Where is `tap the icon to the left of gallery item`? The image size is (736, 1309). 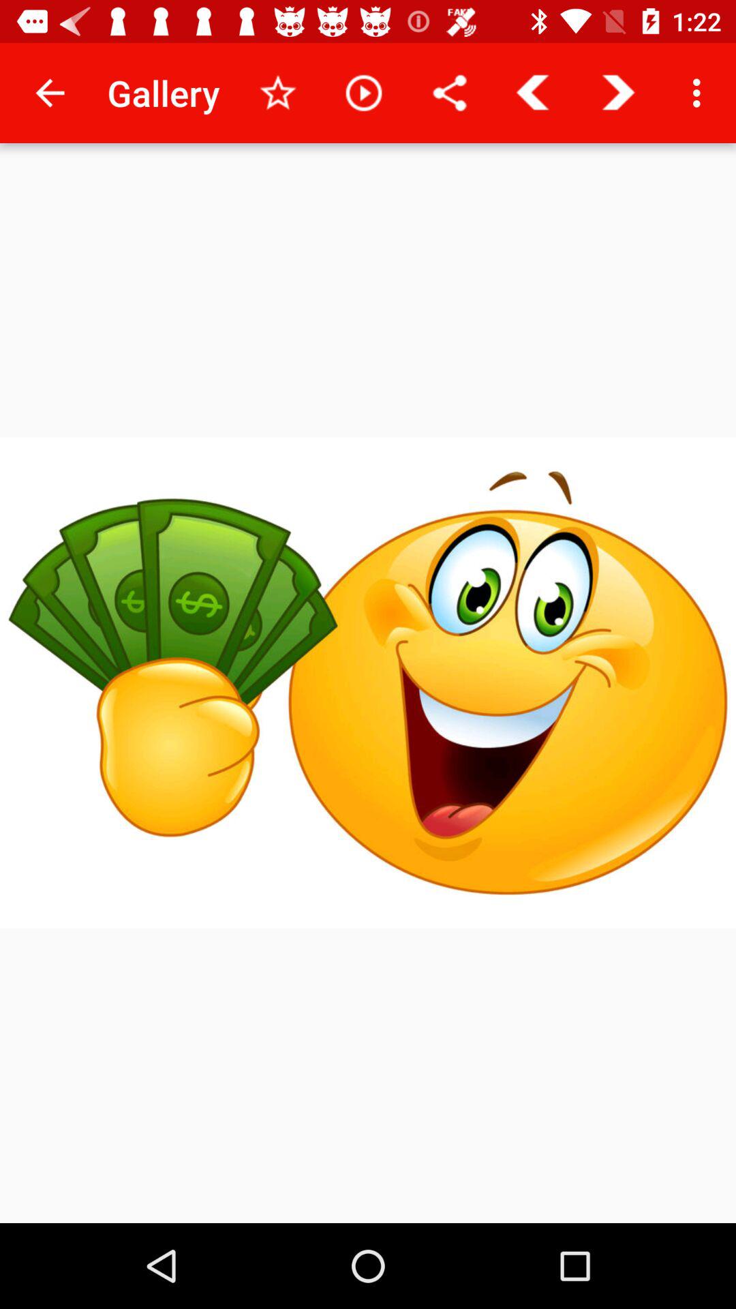
tap the icon to the left of gallery item is located at coordinates (50, 93).